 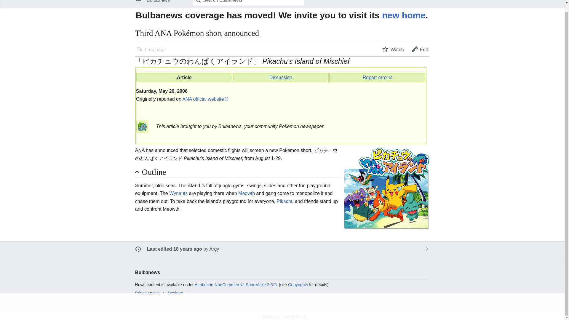 I want to click on Open main menu, so click(x=138, y=4).